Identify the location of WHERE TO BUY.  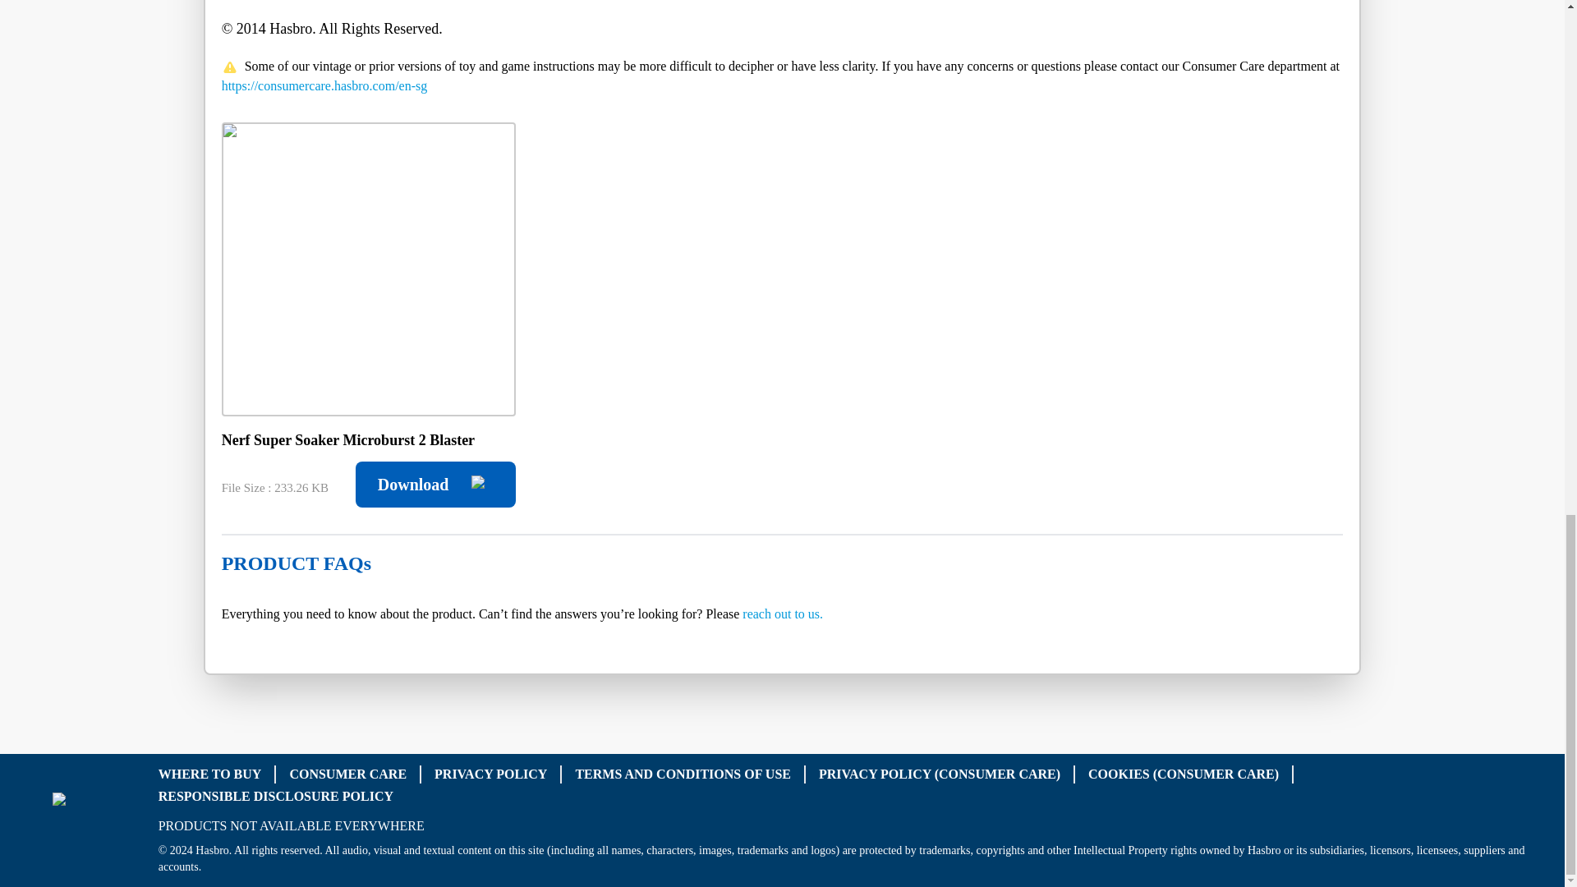
(210, 774).